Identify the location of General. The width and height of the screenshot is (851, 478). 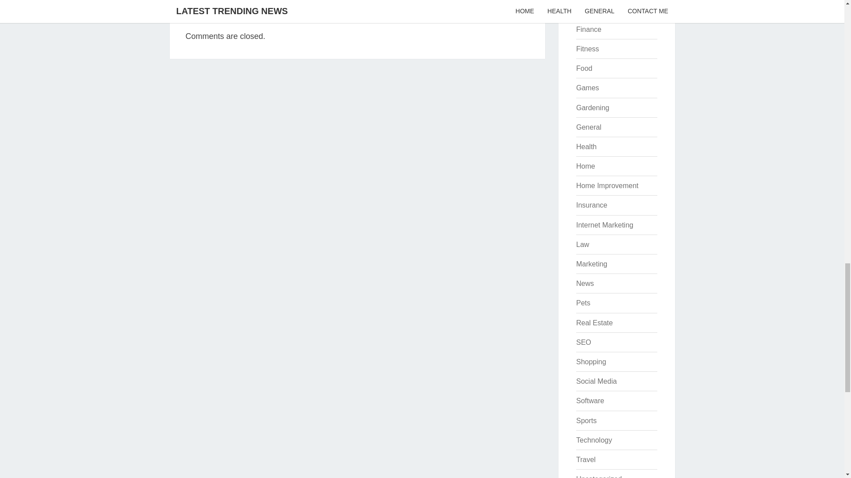
(589, 127).